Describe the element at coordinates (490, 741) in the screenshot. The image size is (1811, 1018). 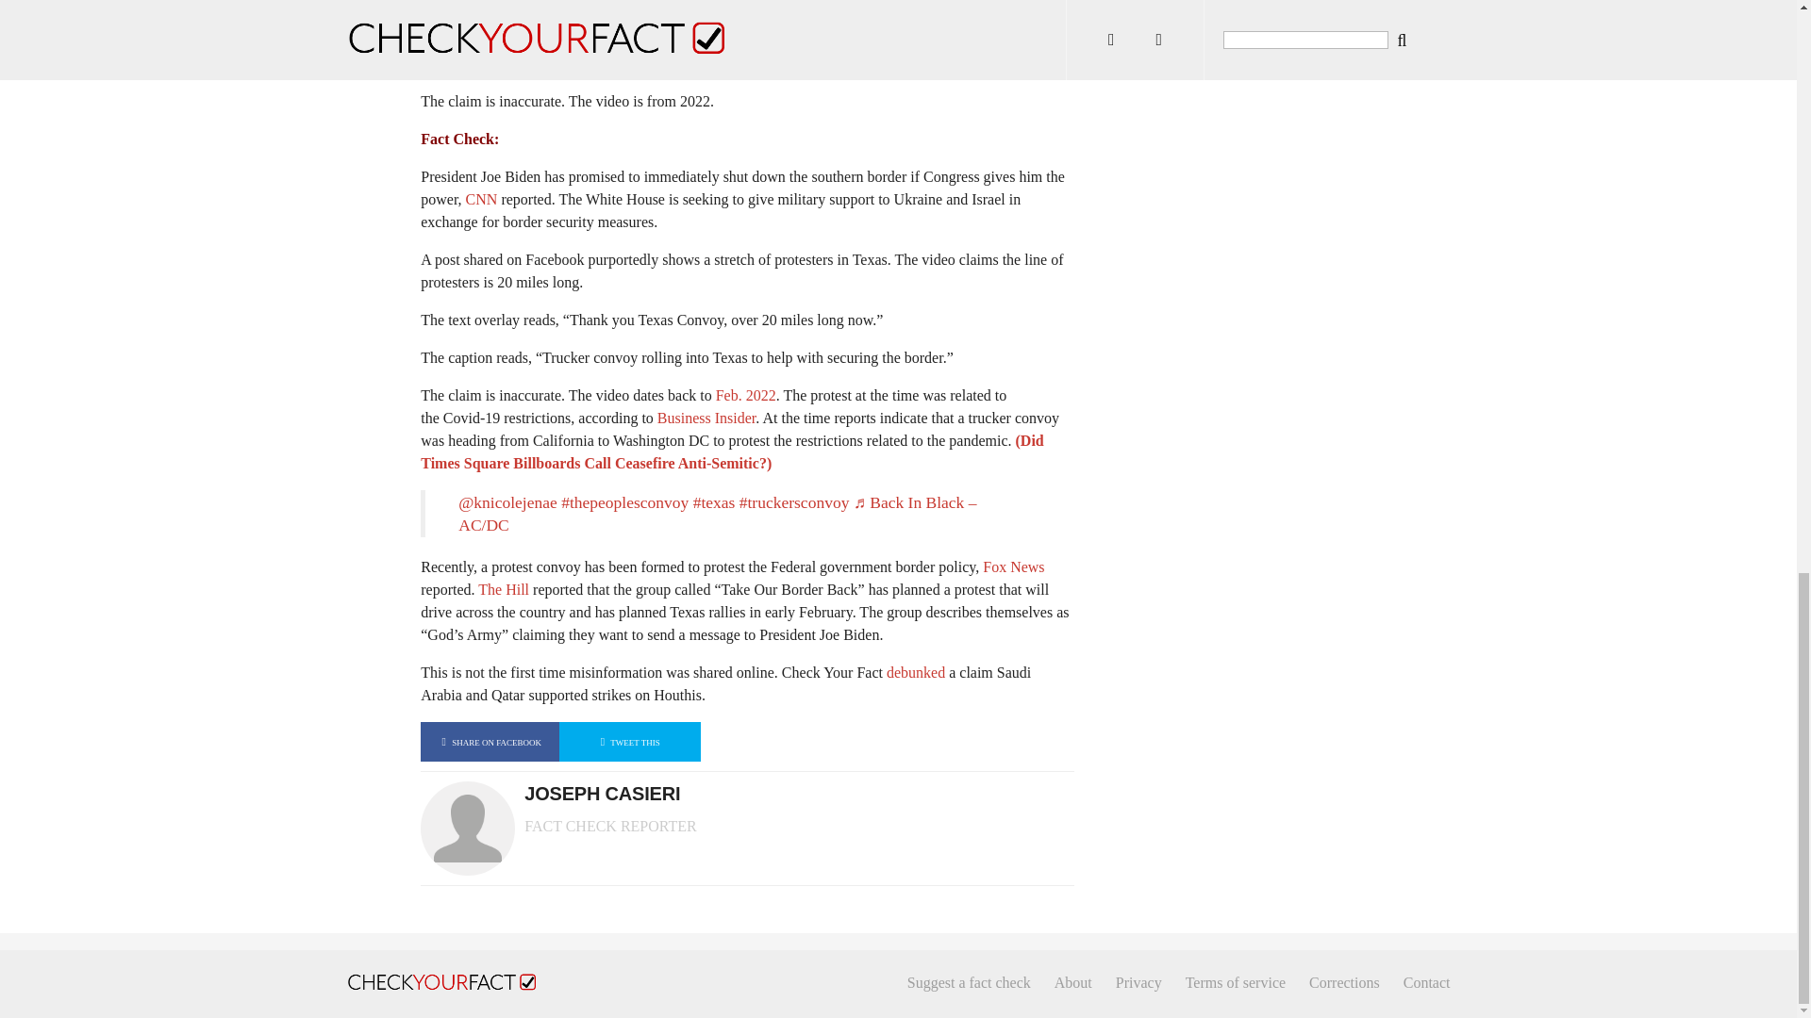
I see `SHARE ON FACEBOOK` at that location.